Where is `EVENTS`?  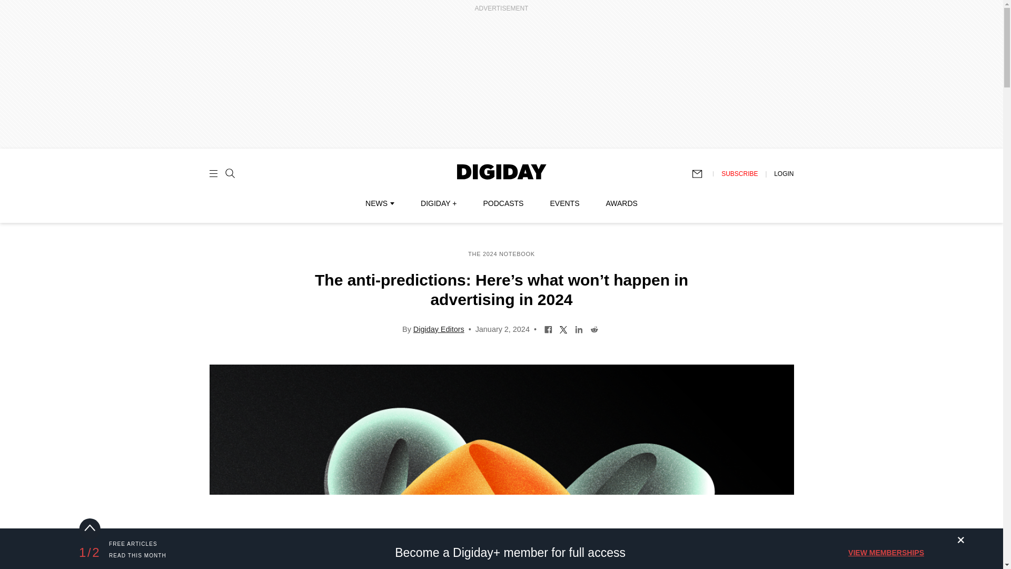
EVENTS is located at coordinates (564, 203).